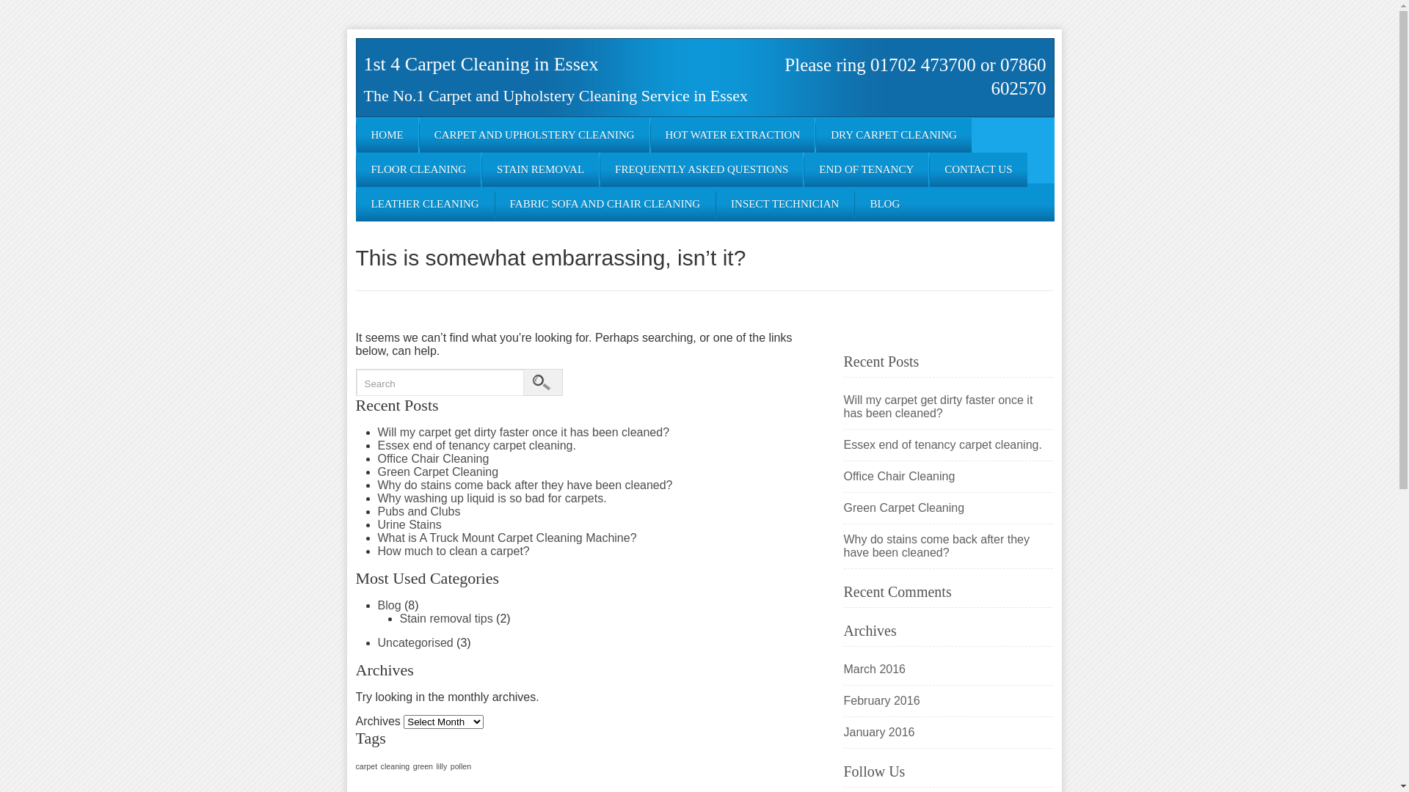 Image resolution: width=1409 pixels, height=792 pixels. What do you see at coordinates (418, 512) in the screenshot?
I see `Pubs and Clubs` at bounding box center [418, 512].